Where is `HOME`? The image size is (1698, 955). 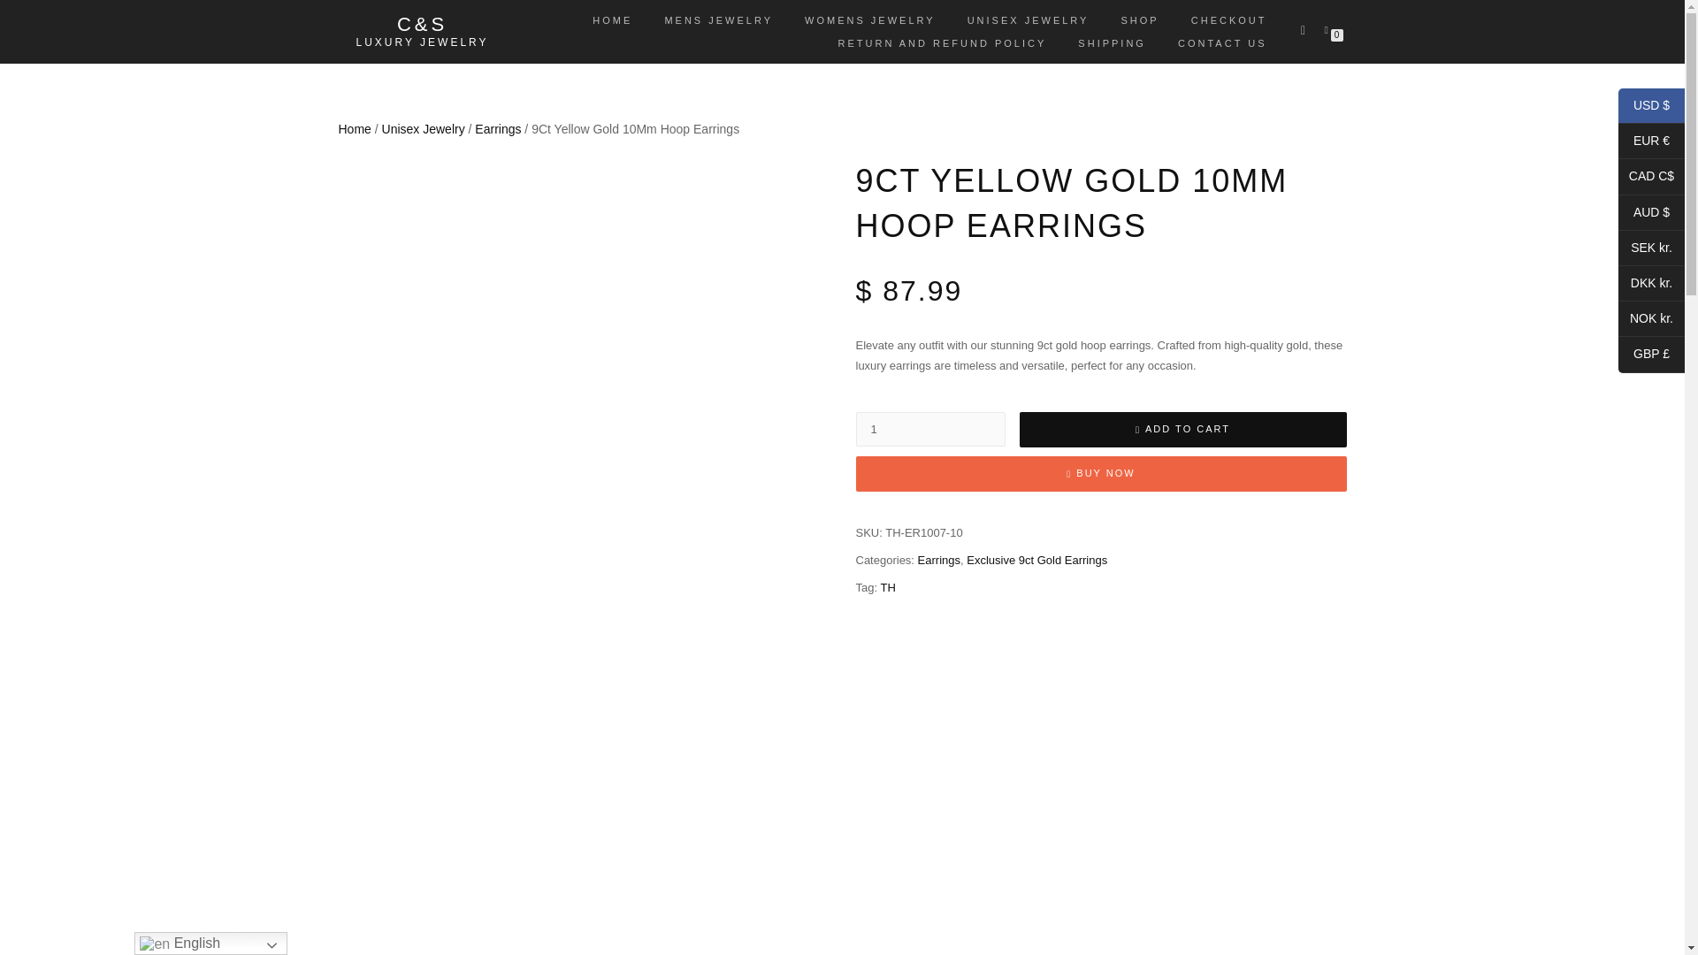 HOME is located at coordinates (612, 19).